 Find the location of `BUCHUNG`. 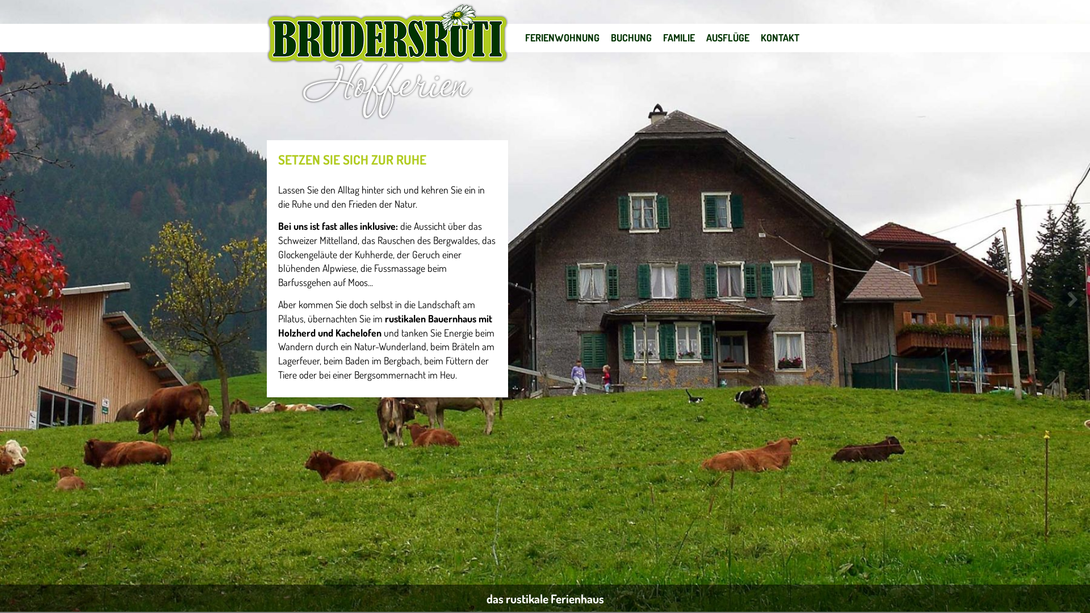

BUCHUNG is located at coordinates (631, 37).